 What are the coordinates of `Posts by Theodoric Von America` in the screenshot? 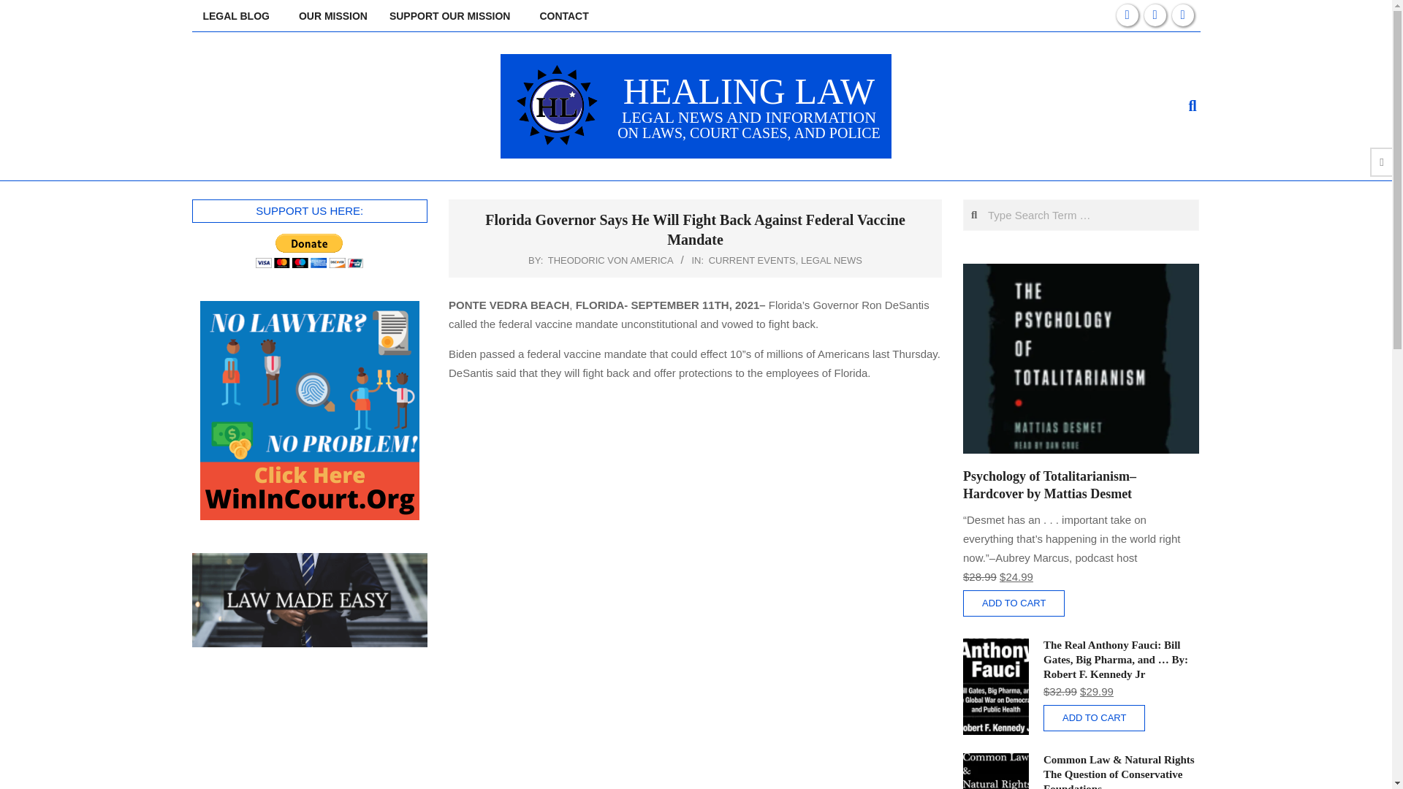 It's located at (611, 260).